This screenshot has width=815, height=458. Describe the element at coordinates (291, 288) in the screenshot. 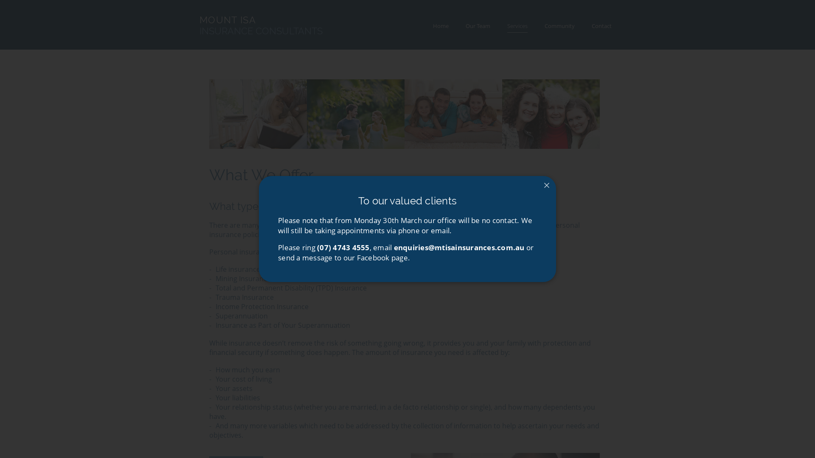

I see `Total and Permanent Disability (TPD) Insurance` at that location.